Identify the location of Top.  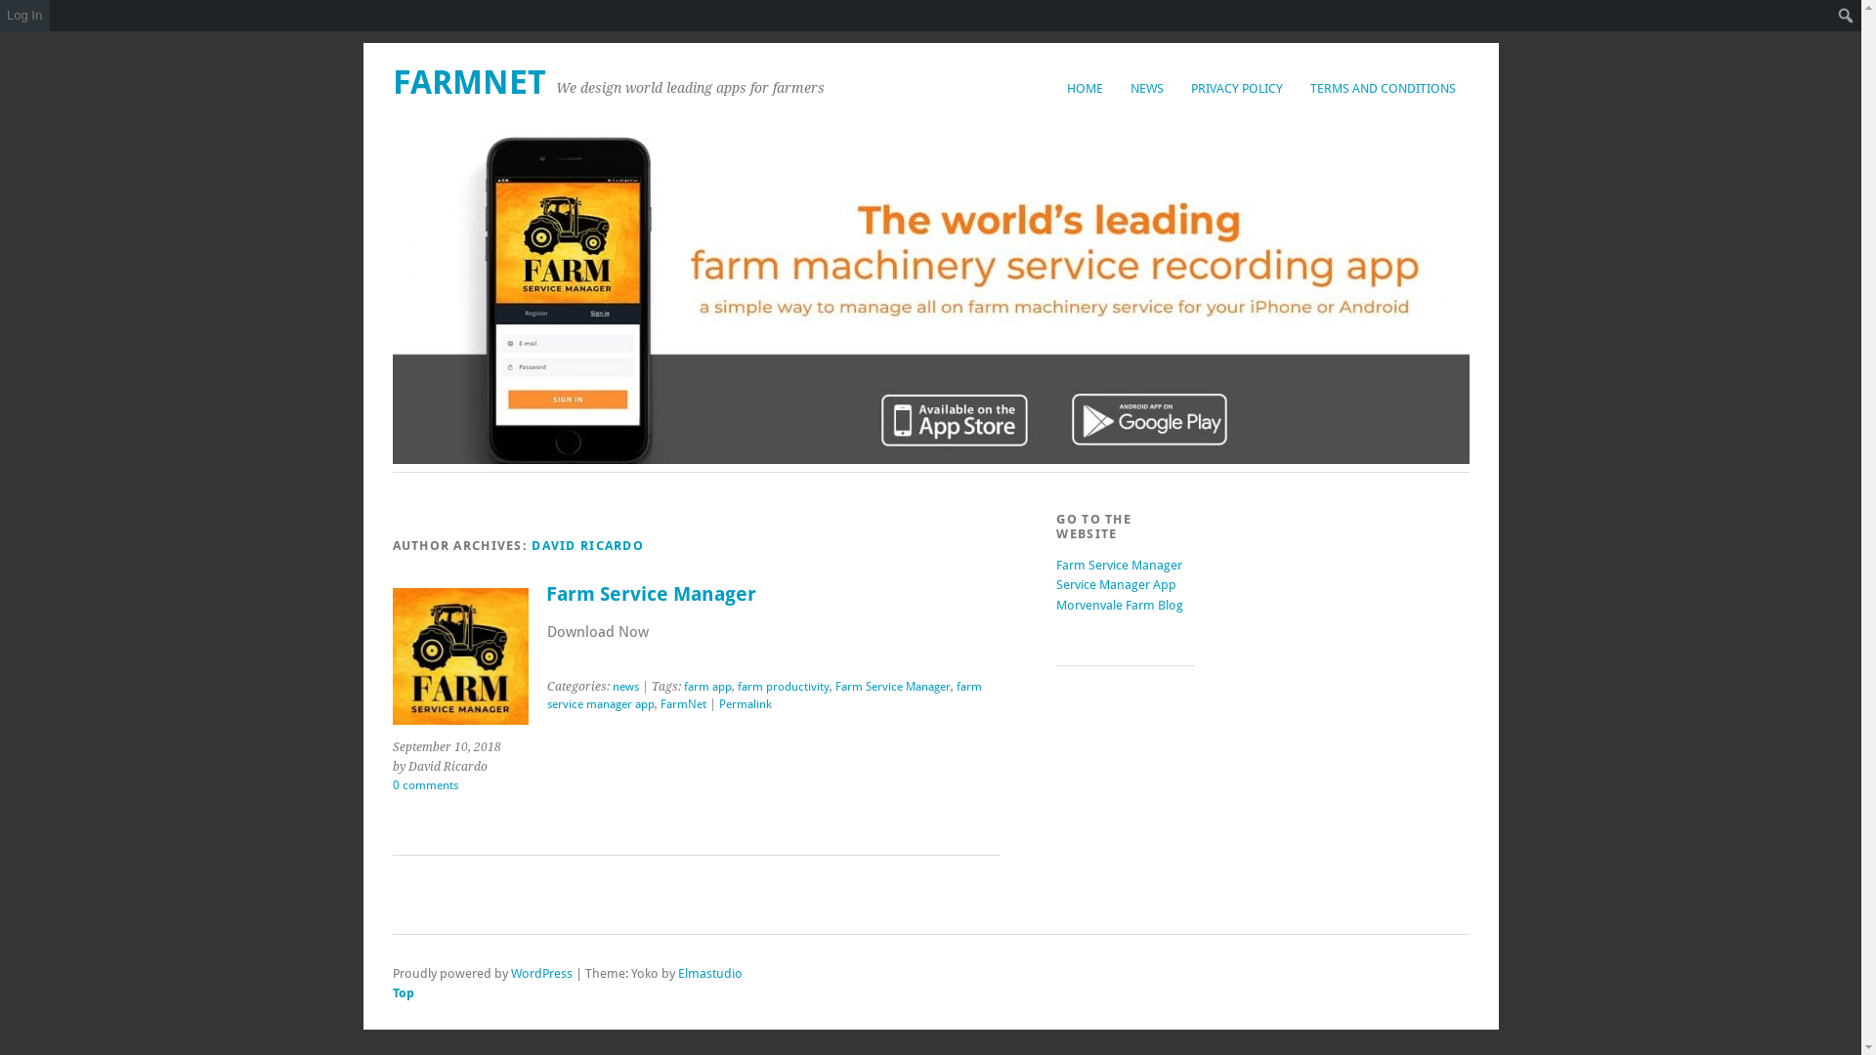
(770, 992).